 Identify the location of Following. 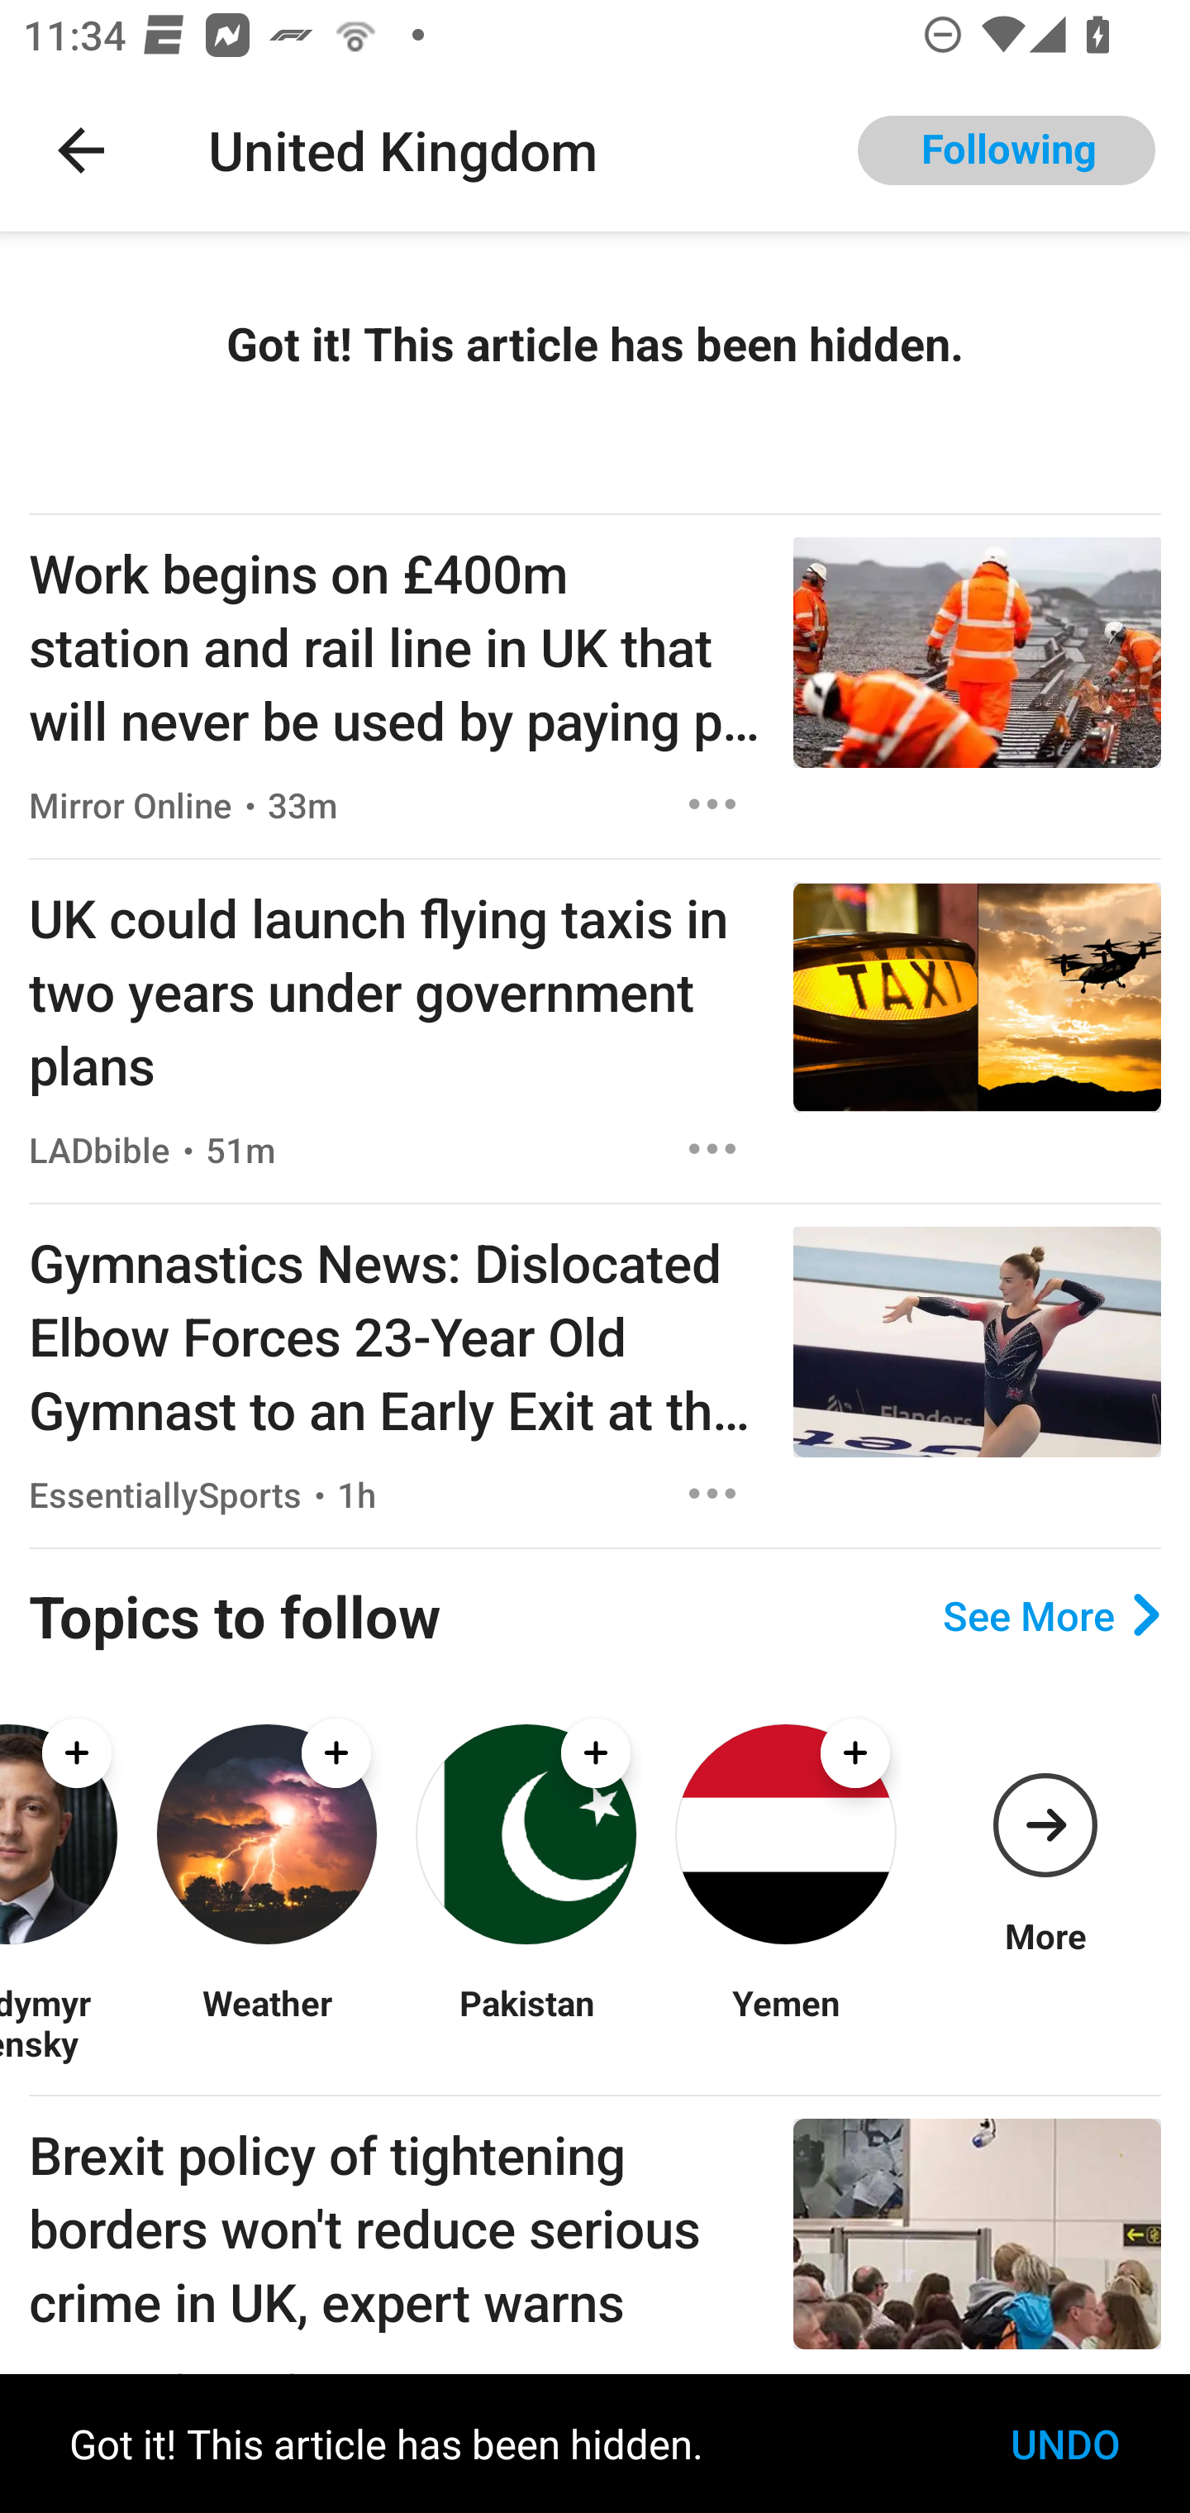
(1007, 150).